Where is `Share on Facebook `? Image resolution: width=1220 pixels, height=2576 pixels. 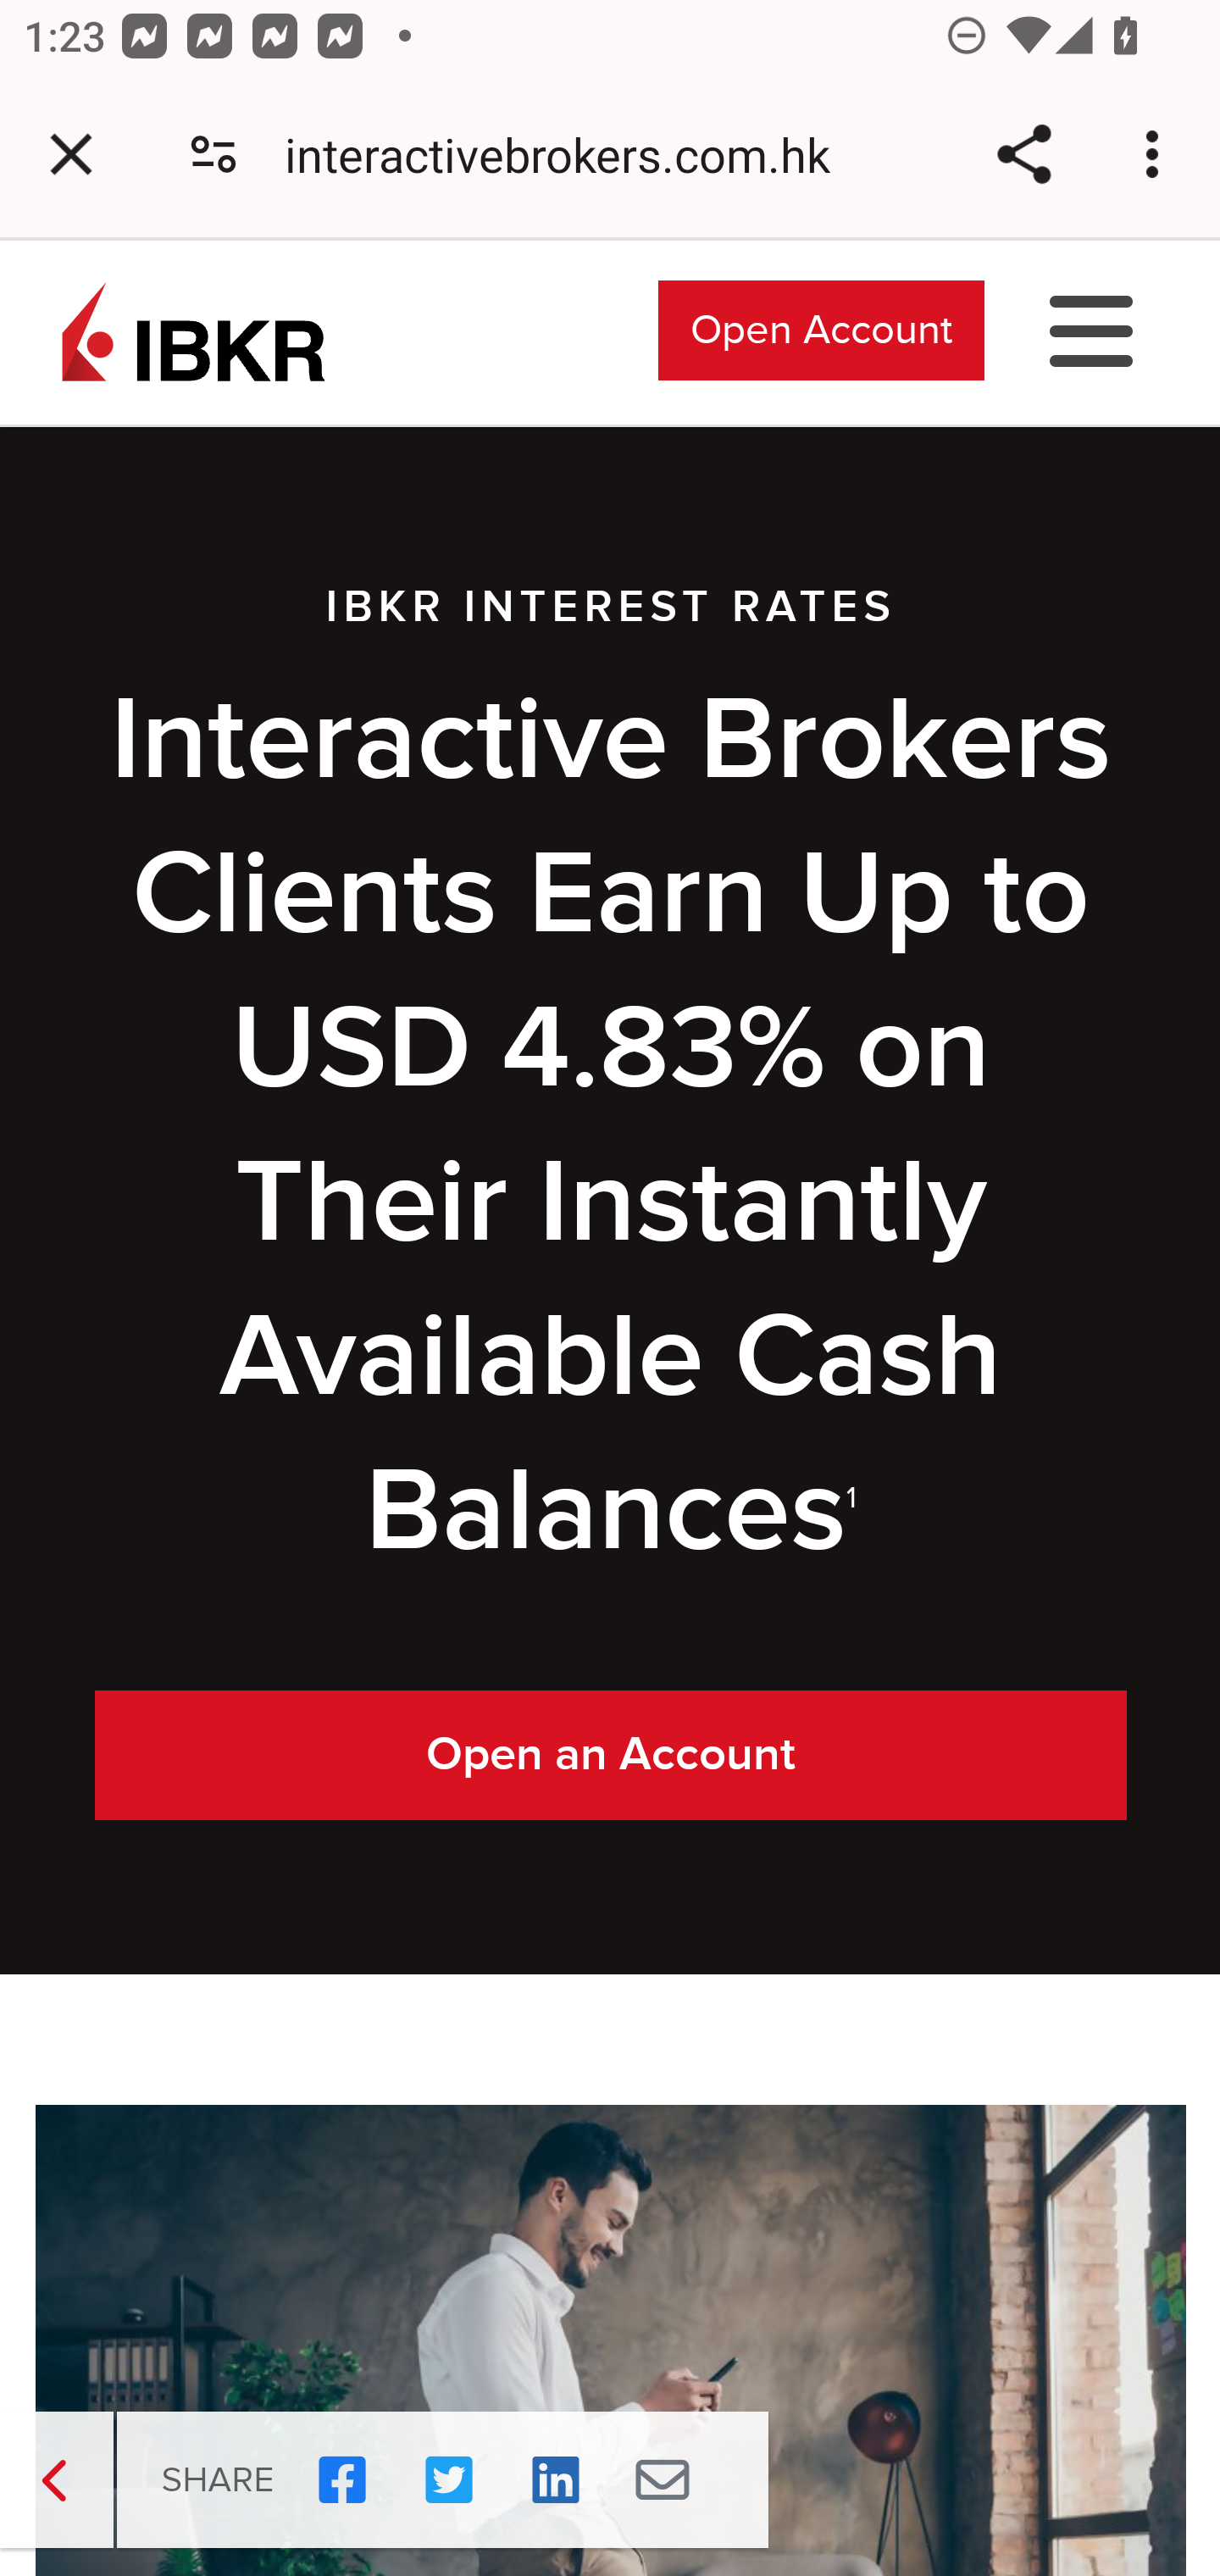
Share on Facebook  is located at coordinates (342, 2480).